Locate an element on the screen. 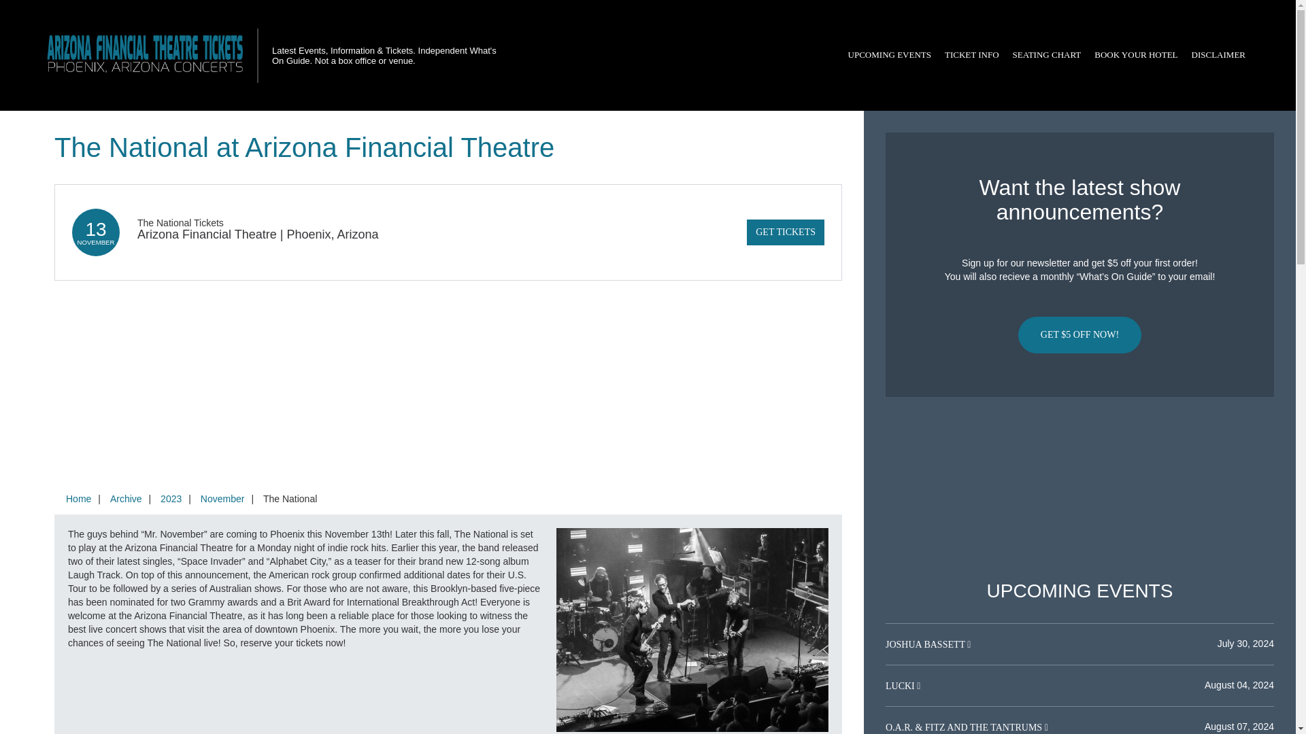 This screenshot has width=1306, height=734. BOOK YOUR HOTEL is located at coordinates (1136, 55).